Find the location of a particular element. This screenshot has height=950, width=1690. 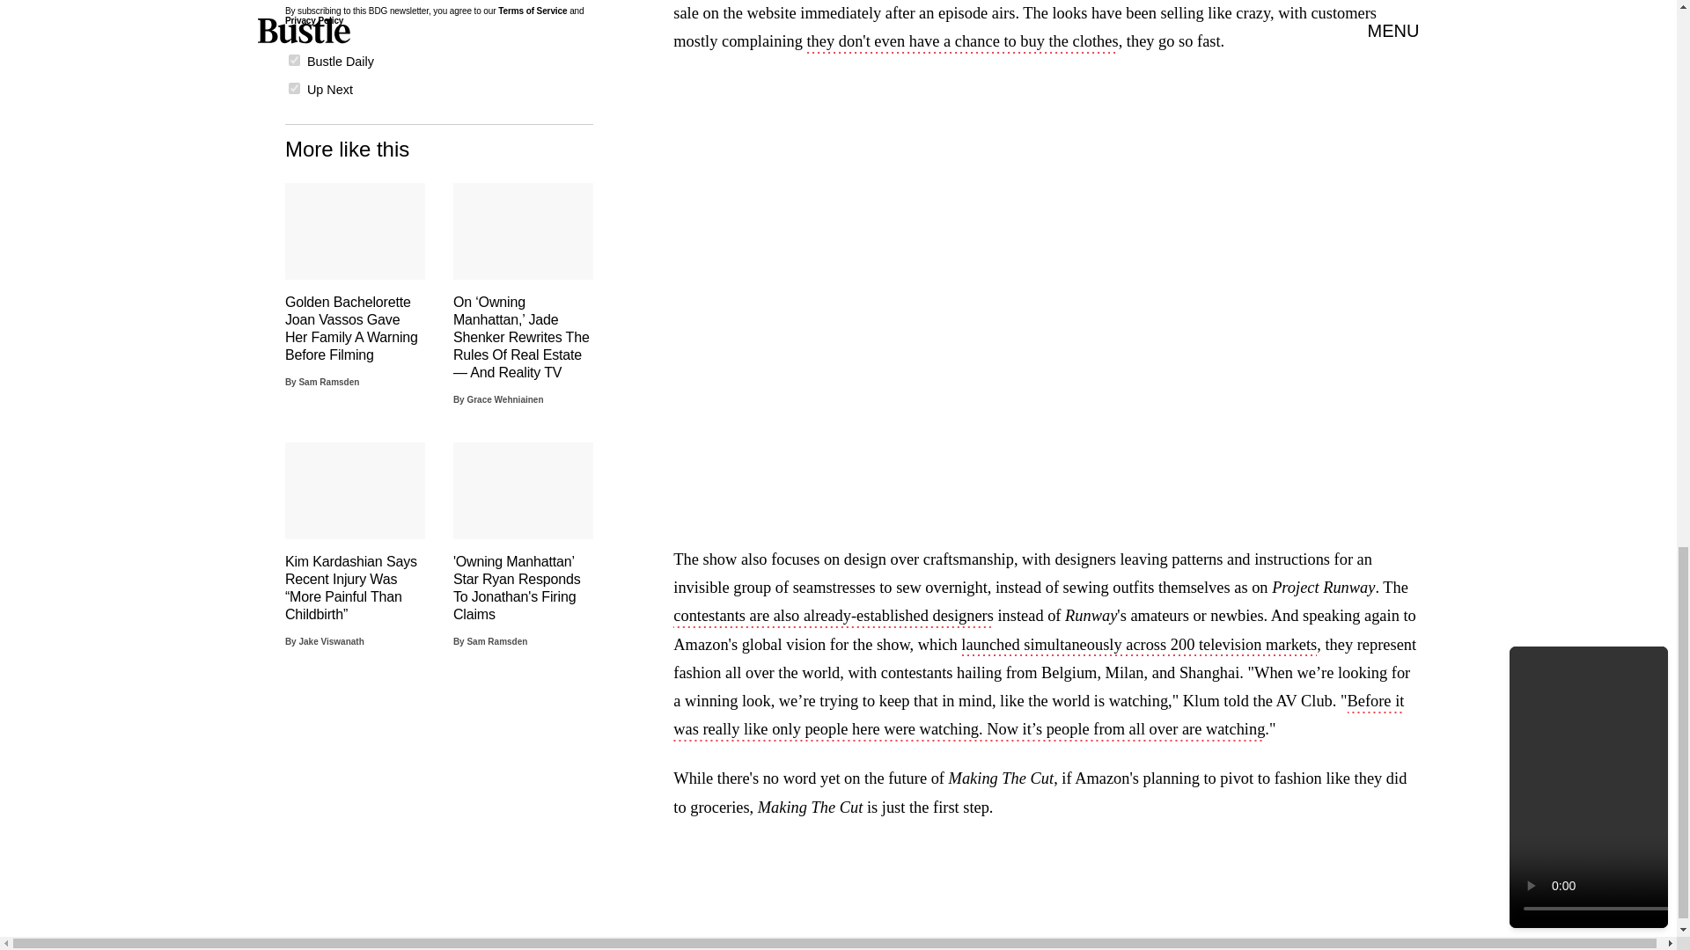

contestants are also already-established designers is located at coordinates (833, 617).